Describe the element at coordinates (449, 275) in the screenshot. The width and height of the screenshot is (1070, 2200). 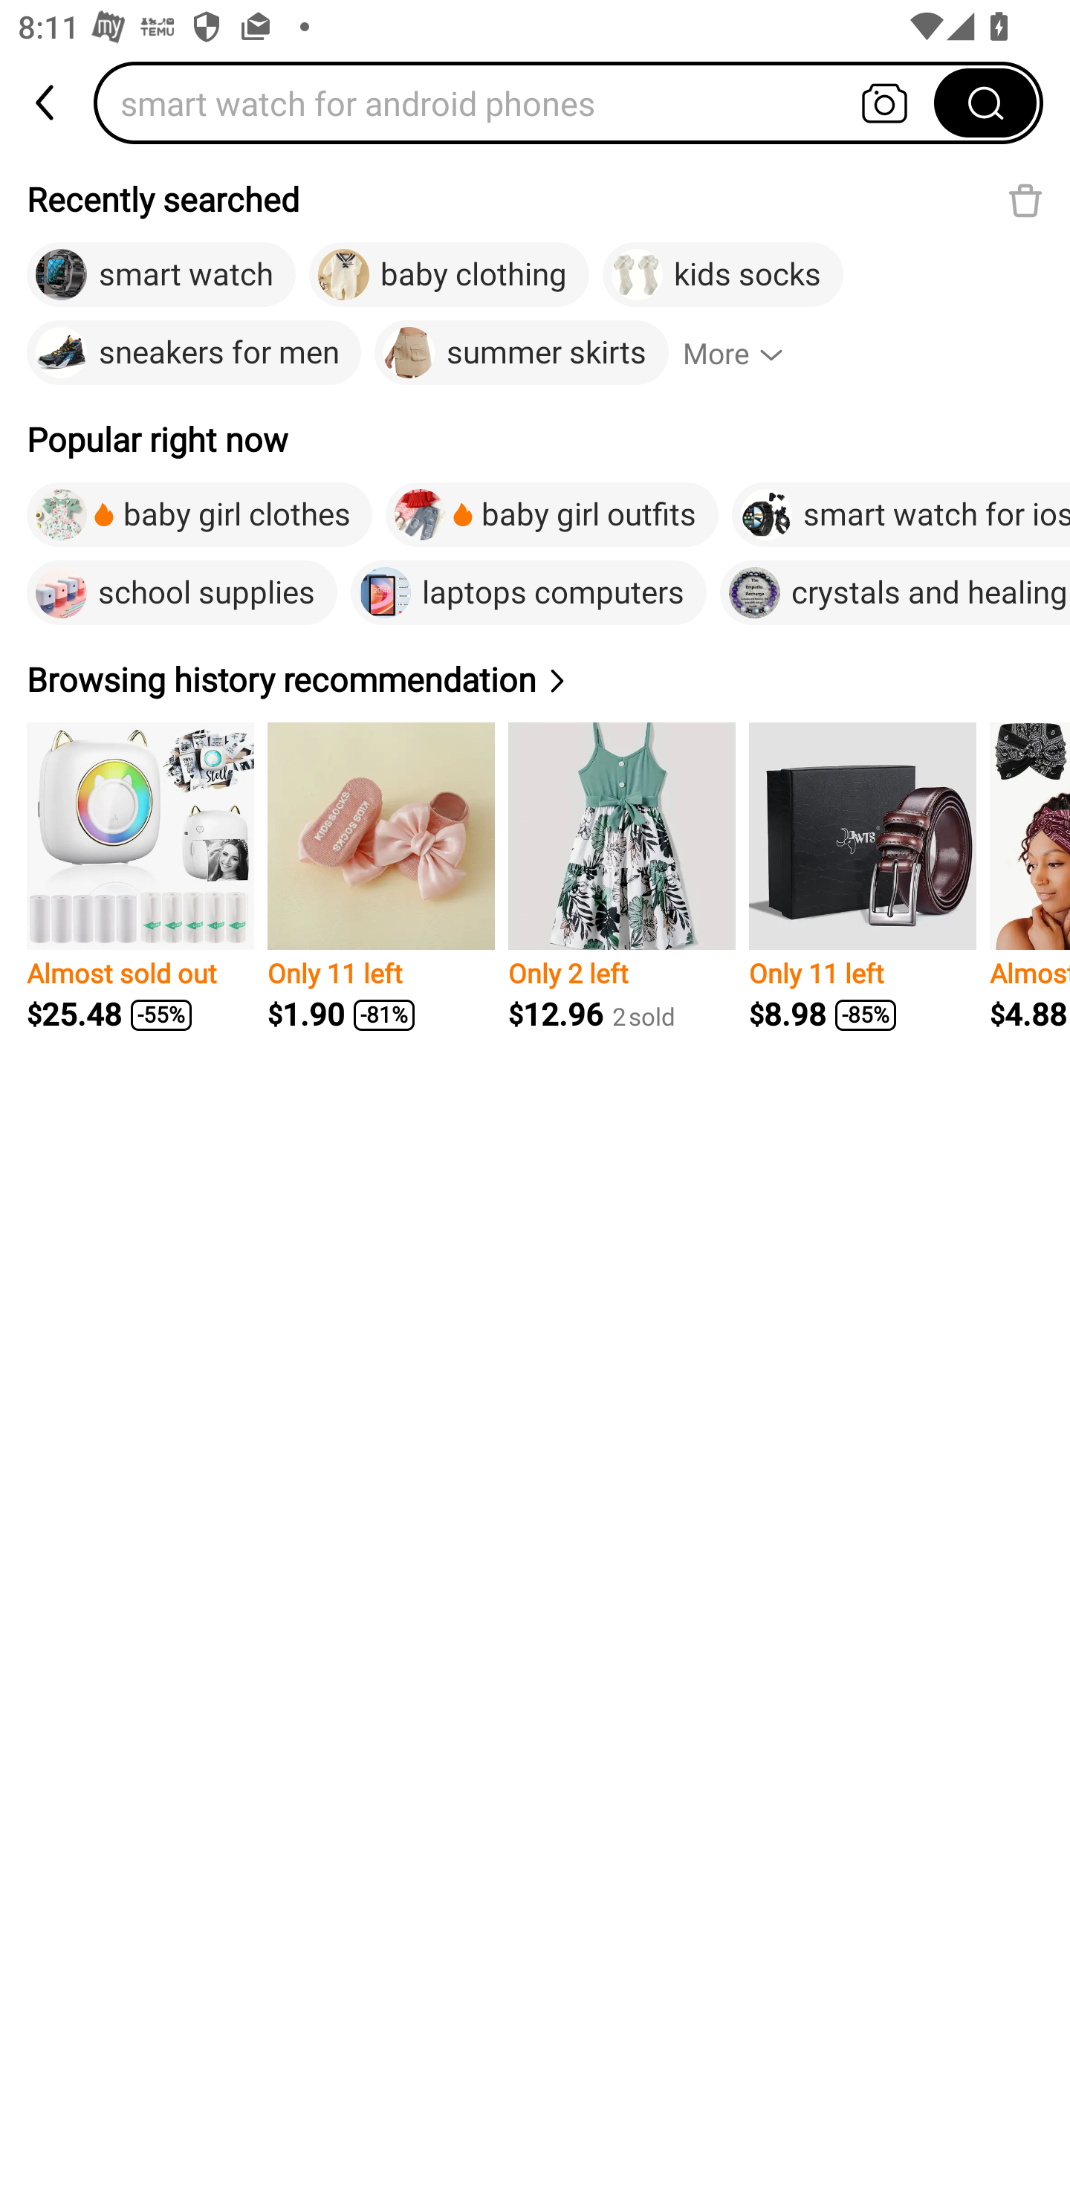
I see `baby clothing` at that location.